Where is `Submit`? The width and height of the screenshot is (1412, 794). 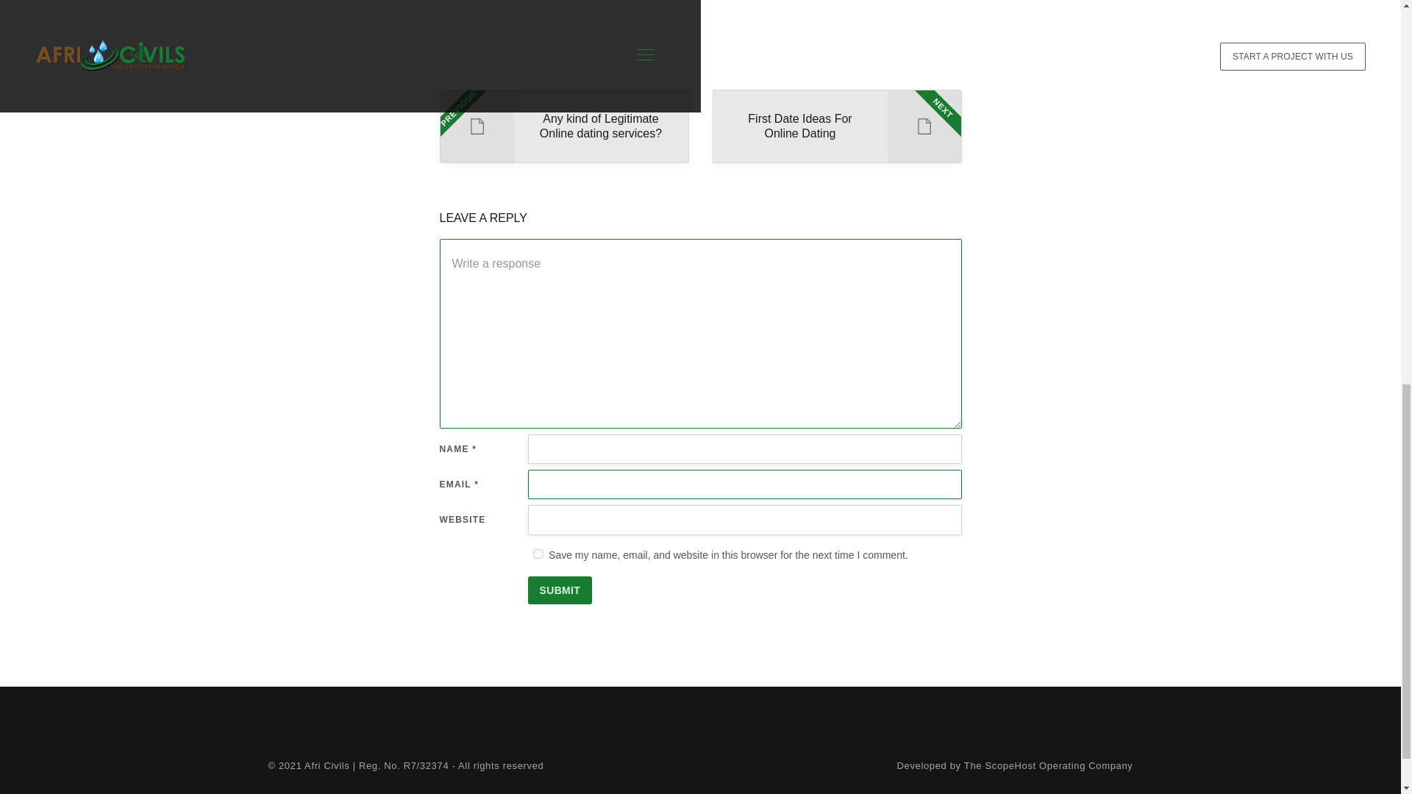
Submit is located at coordinates (560, 590).